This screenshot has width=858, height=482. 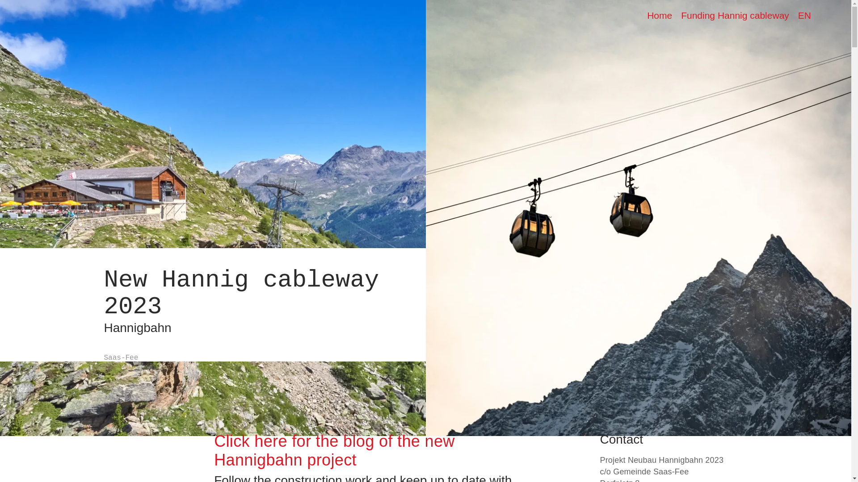 I want to click on Home, so click(x=660, y=15).